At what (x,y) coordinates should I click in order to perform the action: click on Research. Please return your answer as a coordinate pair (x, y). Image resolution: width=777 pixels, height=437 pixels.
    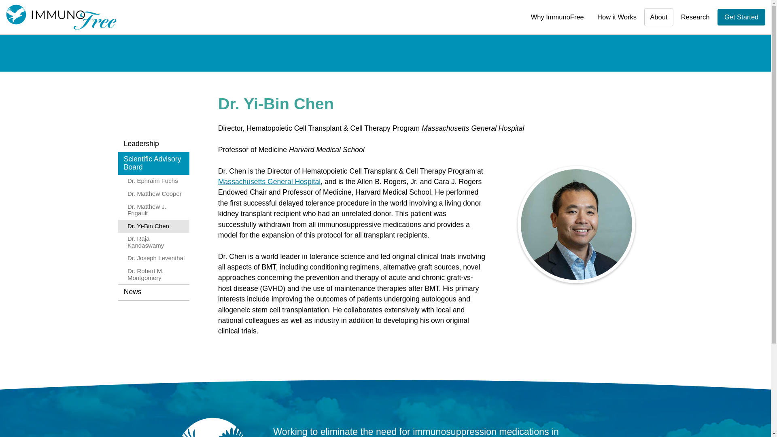
    Looking at the image, I should click on (695, 17).